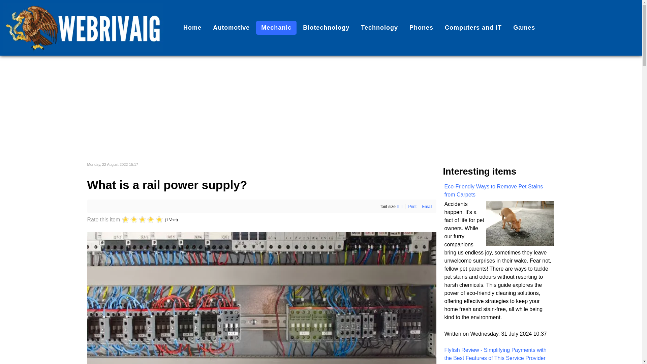 Image resolution: width=647 pixels, height=364 pixels. What do you see at coordinates (524, 28) in the screenshot?
I see `Games` at bounding box center [524, 28].